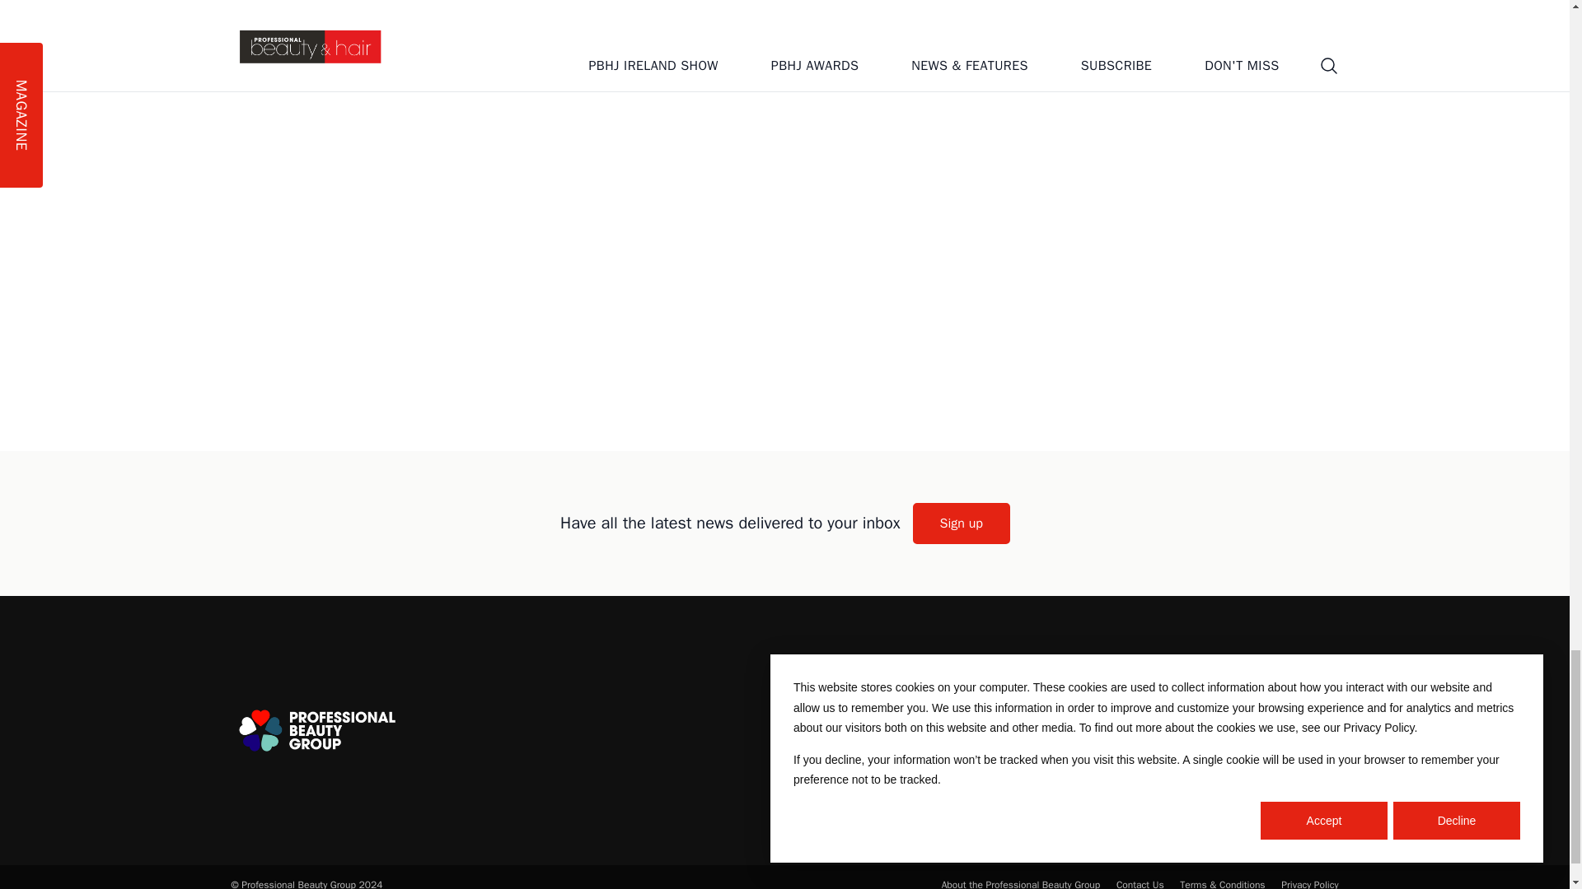 This screenshot has width=1582, height=889. I want to click on Sign up, so click(961, 524).